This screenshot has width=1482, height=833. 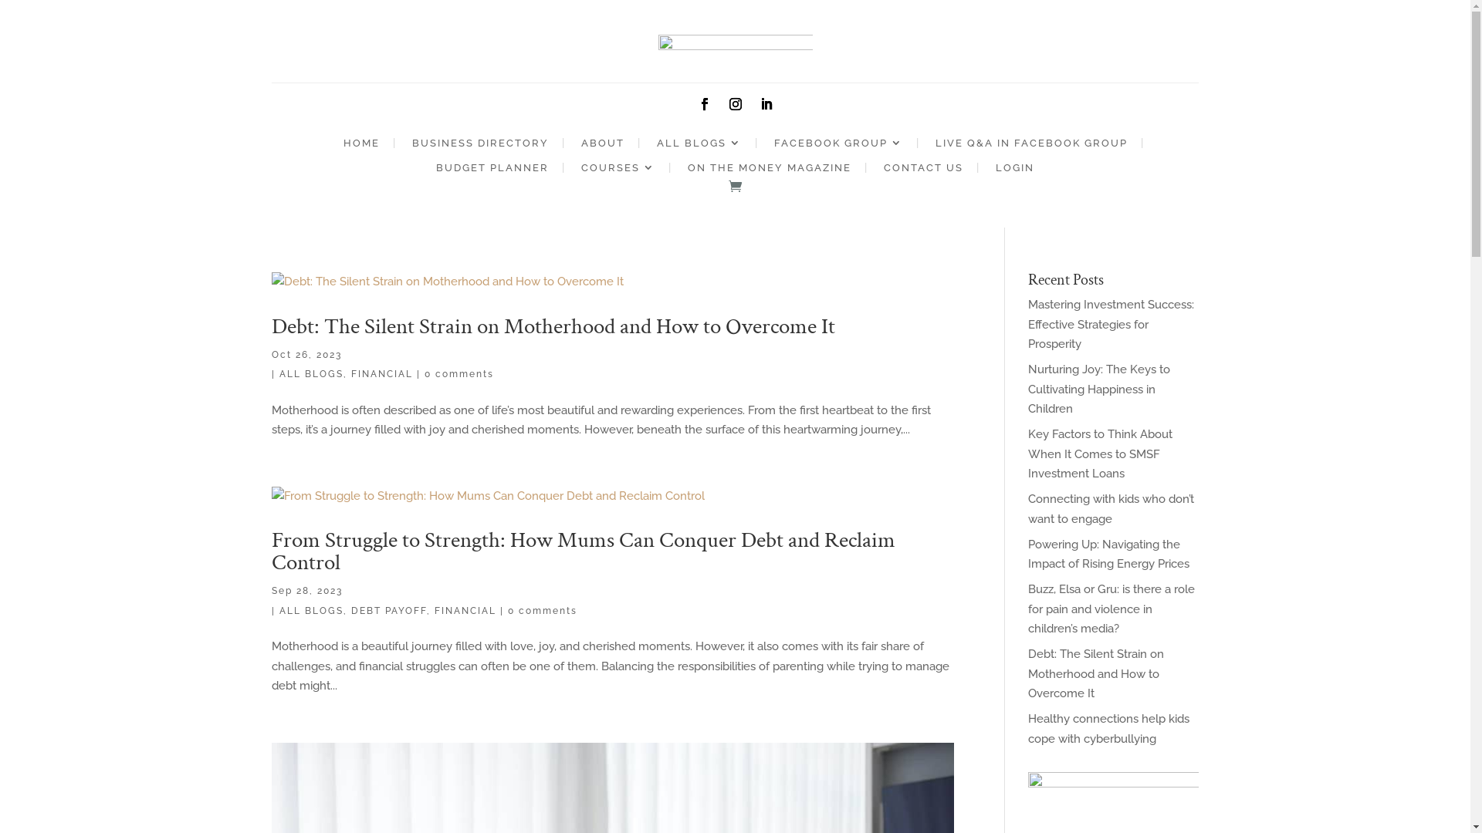 I want to click on FACEBOOK GROUP, so click(x=838, y=147).